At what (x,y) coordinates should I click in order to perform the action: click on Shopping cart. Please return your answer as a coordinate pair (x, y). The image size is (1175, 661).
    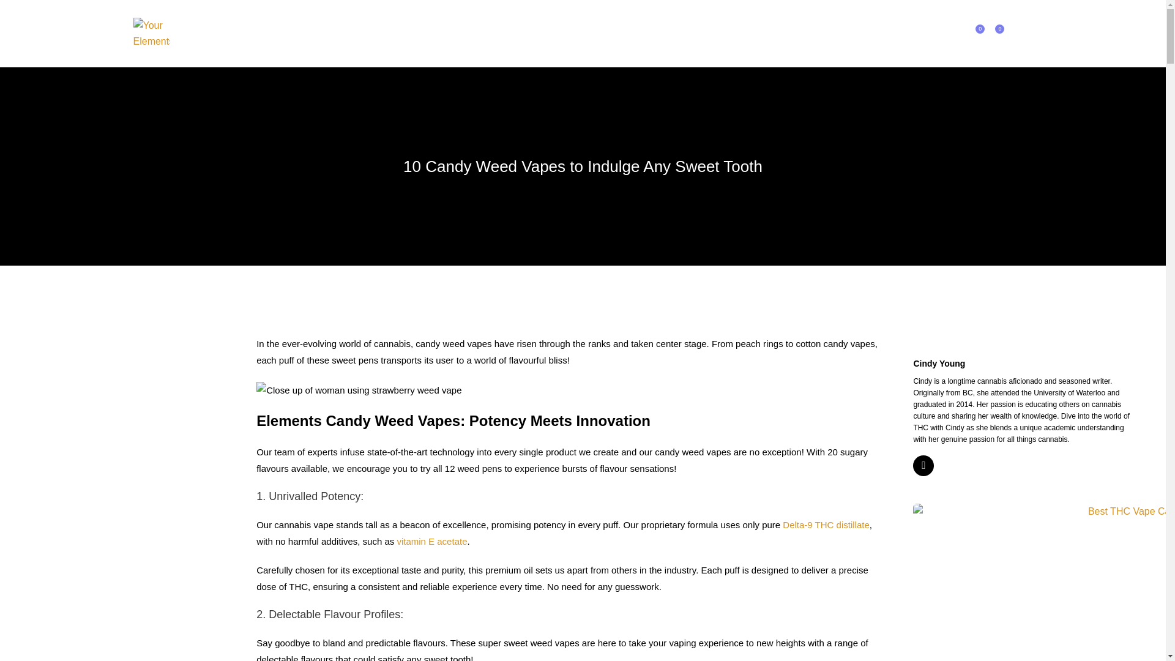
    Looking at the image, I should click on (1013, 33).